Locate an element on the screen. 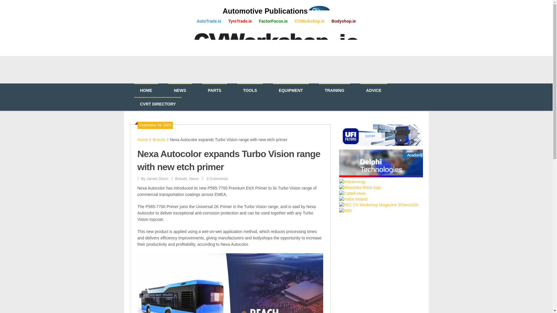 Image resolution: width=557 pixels, height=313 pixels. James Dixon is located at coordinates (157, 179).